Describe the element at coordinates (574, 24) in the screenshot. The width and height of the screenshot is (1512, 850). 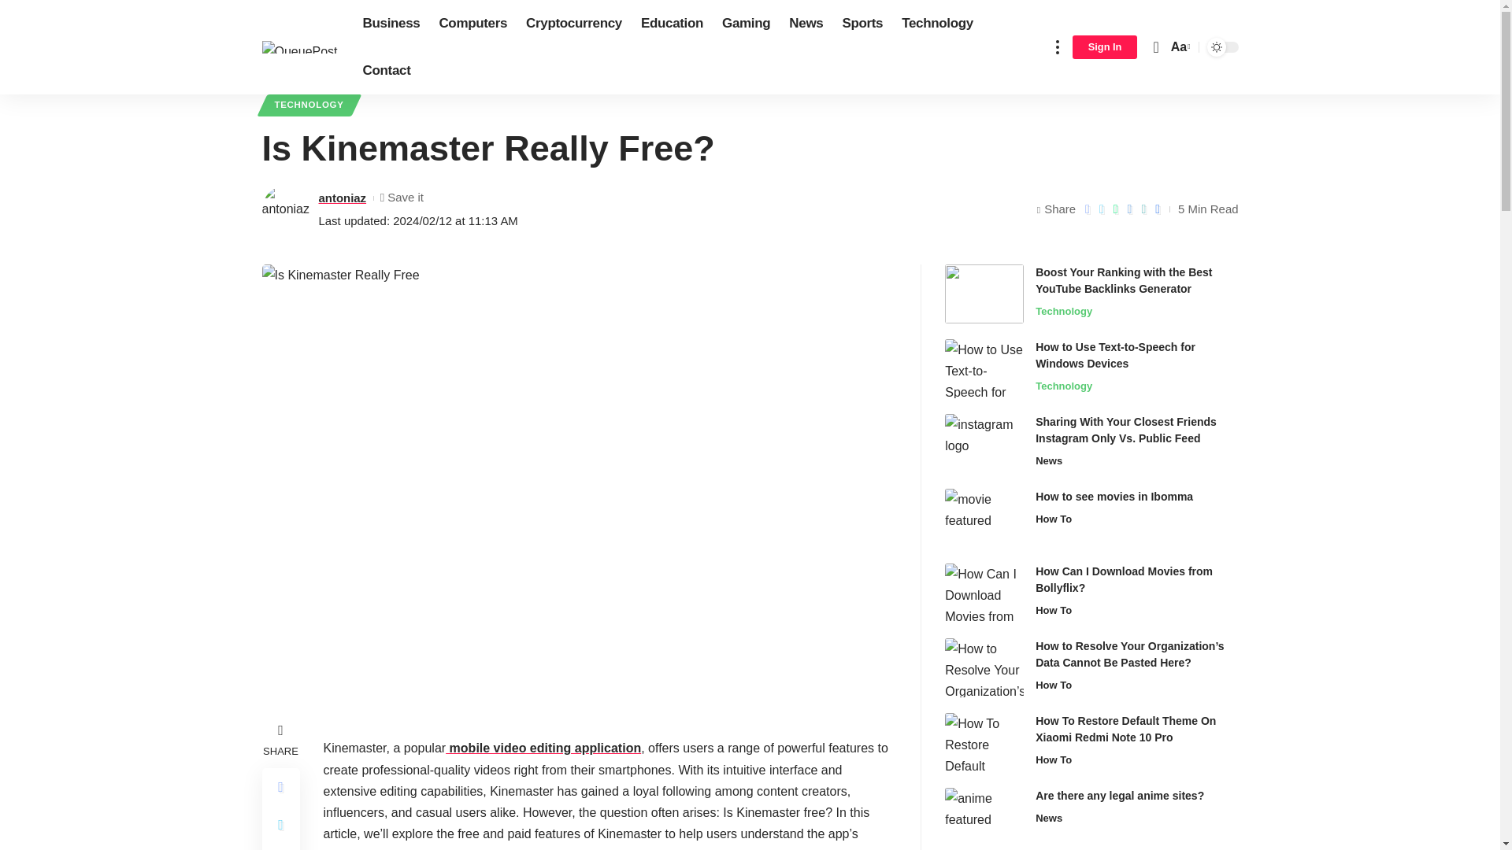
I see `Cryptocurrency` at that location.